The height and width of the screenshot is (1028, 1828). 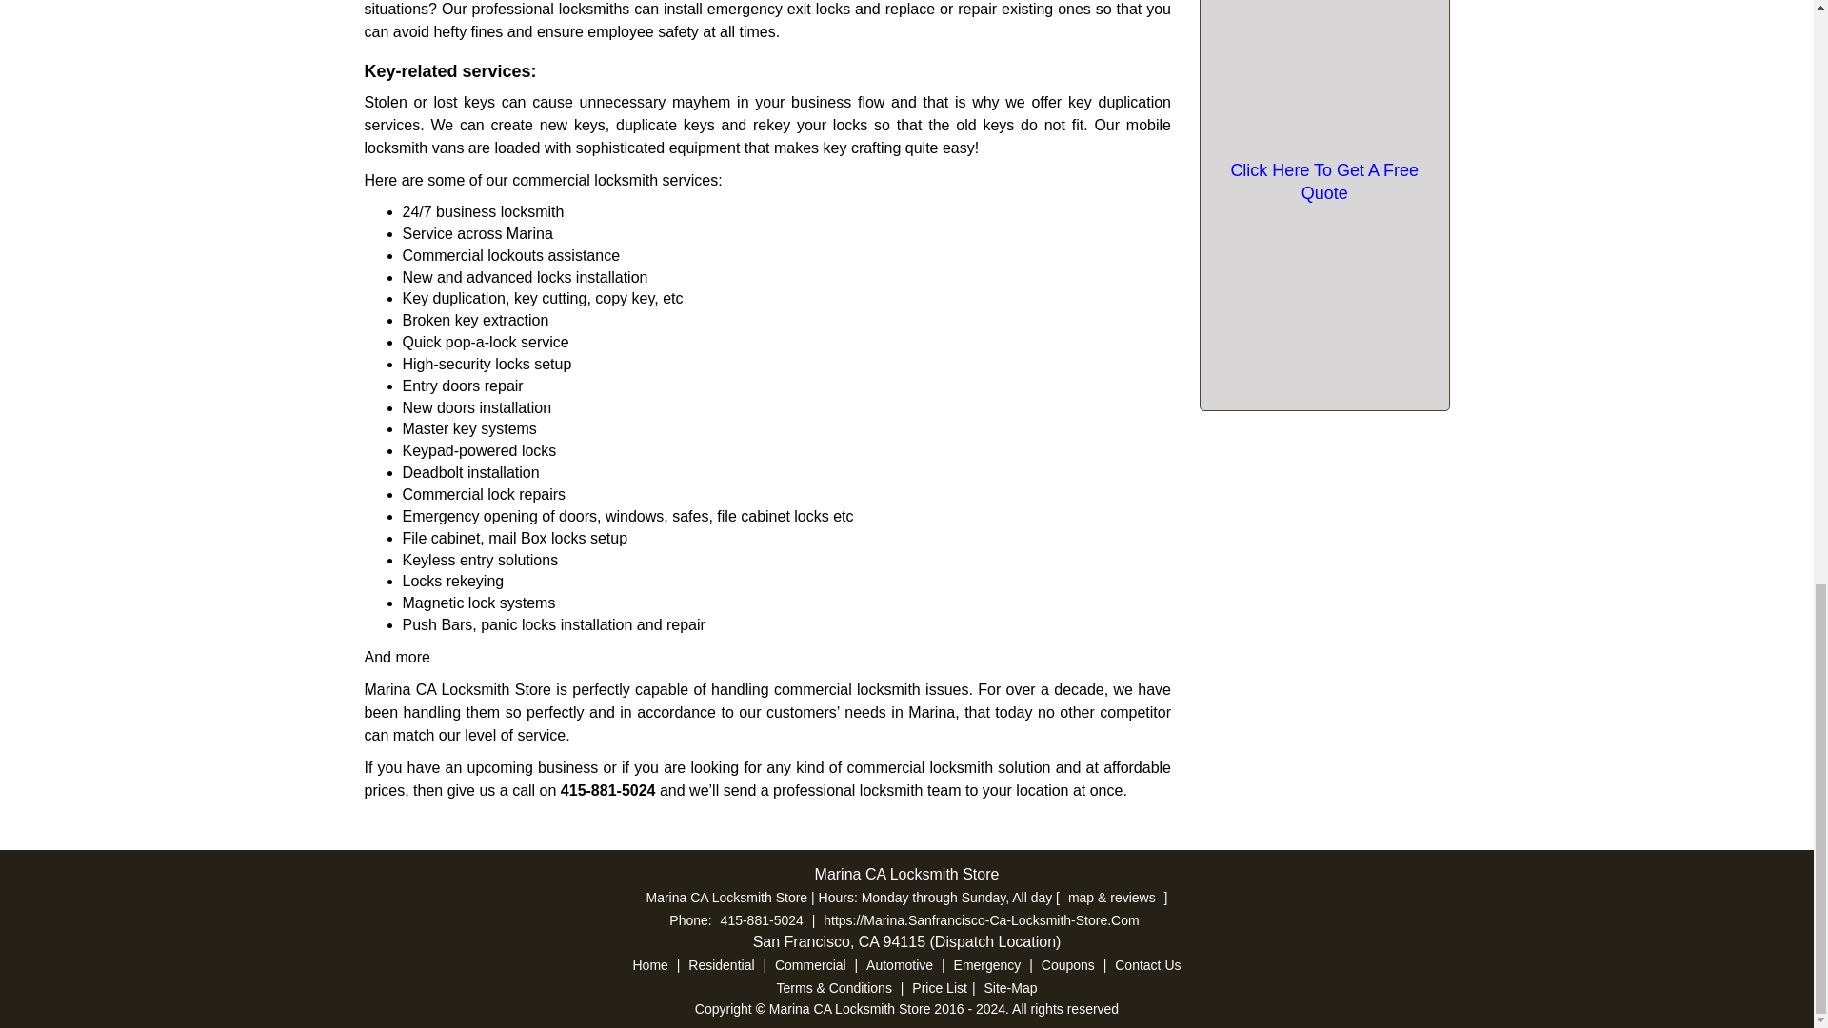 What do you see at coordinates (1068, 964) in the screenshot?
I see `Coupons` at bounding box center [1068, 964].